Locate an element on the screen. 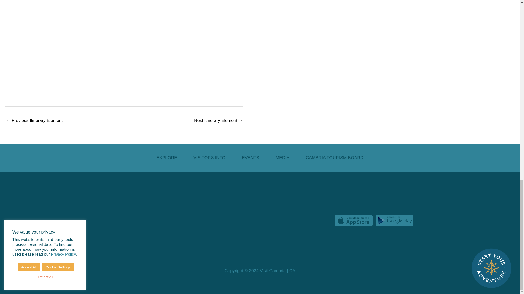 The height and width of the screenshot is (294, 524). Northern Elephant Seal Rookery is located at coordinates (218, 121).